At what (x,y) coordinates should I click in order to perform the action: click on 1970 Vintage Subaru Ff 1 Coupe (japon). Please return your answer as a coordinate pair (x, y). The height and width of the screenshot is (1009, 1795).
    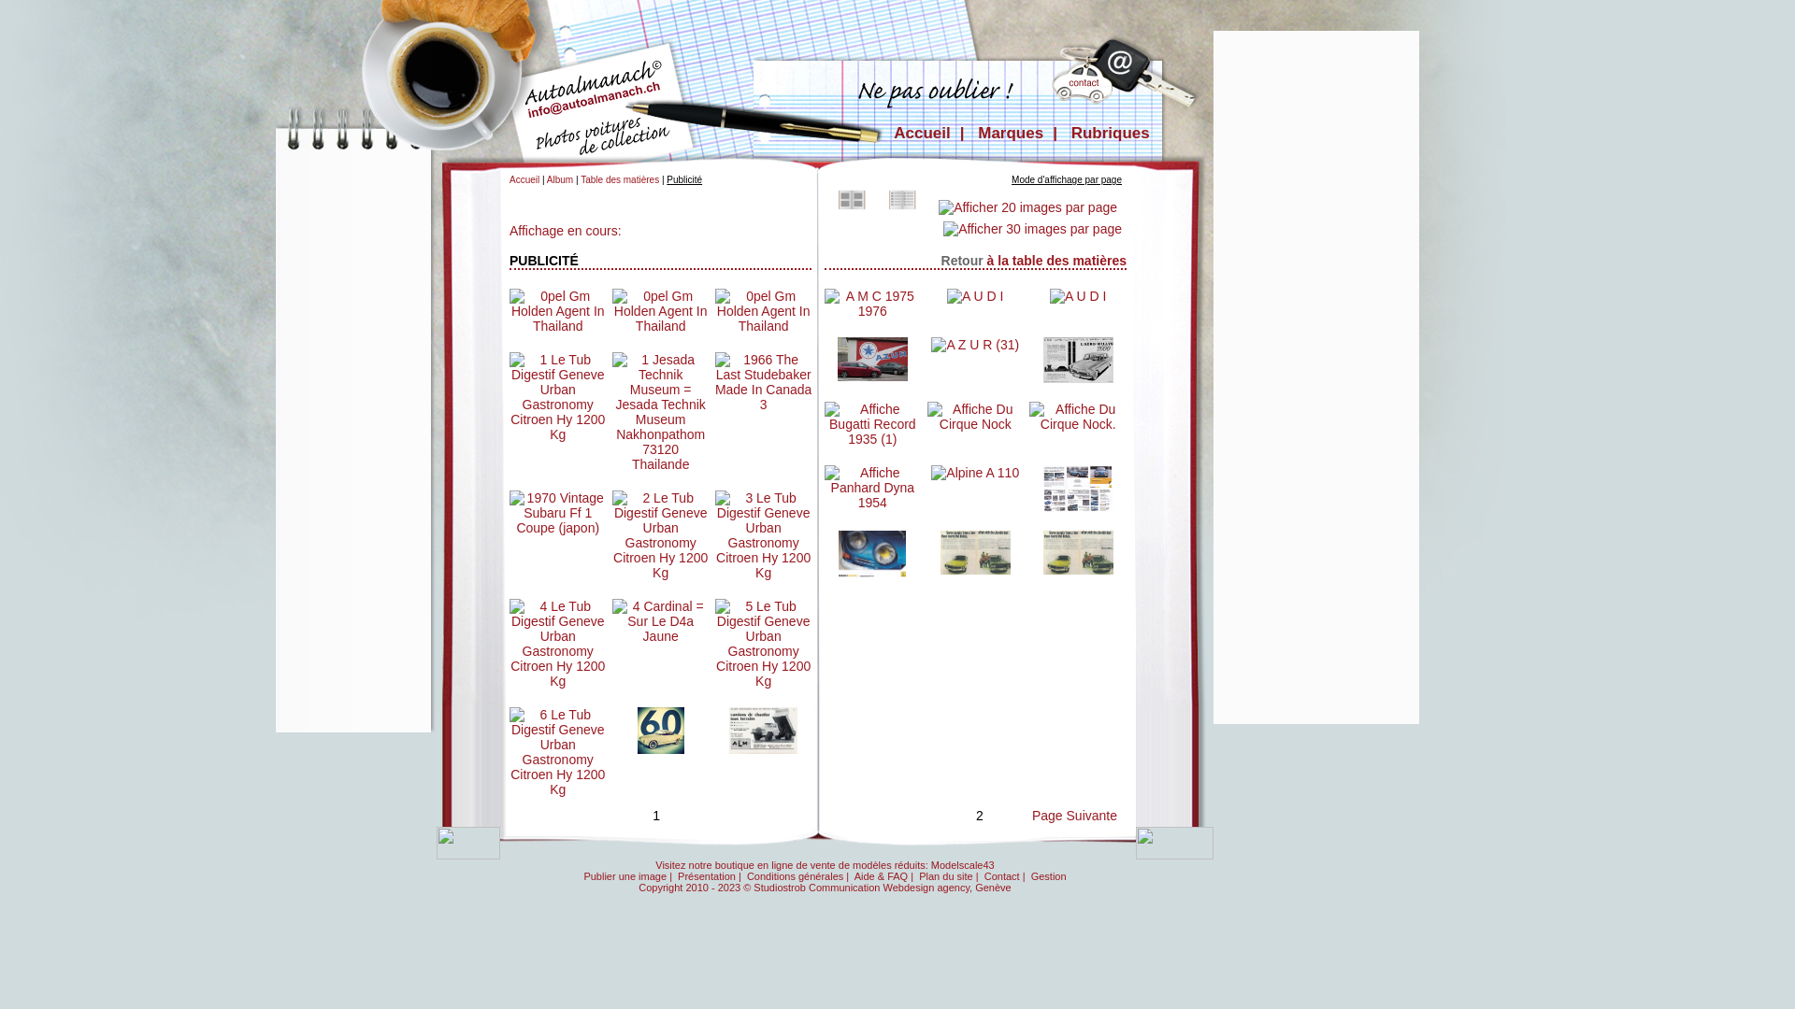
    Looking at the image, I should click on (557, 513).